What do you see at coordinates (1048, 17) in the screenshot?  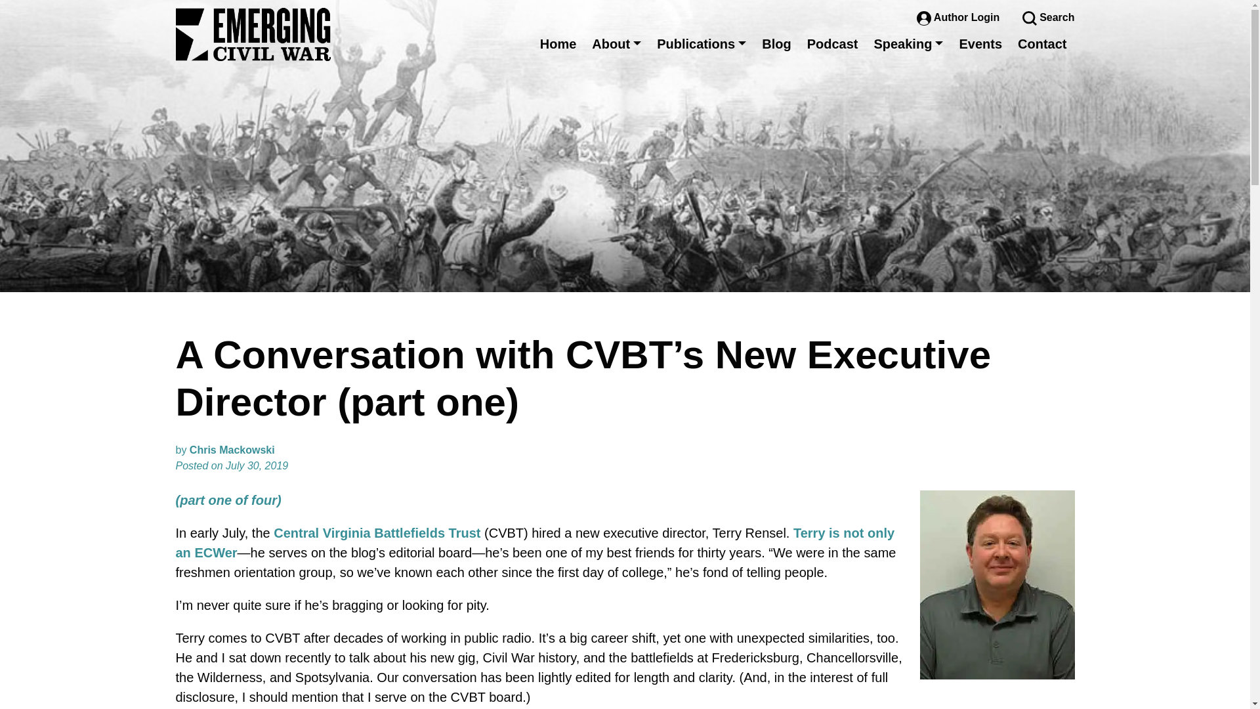 I see `Search` at bounding box center [1048, 17].